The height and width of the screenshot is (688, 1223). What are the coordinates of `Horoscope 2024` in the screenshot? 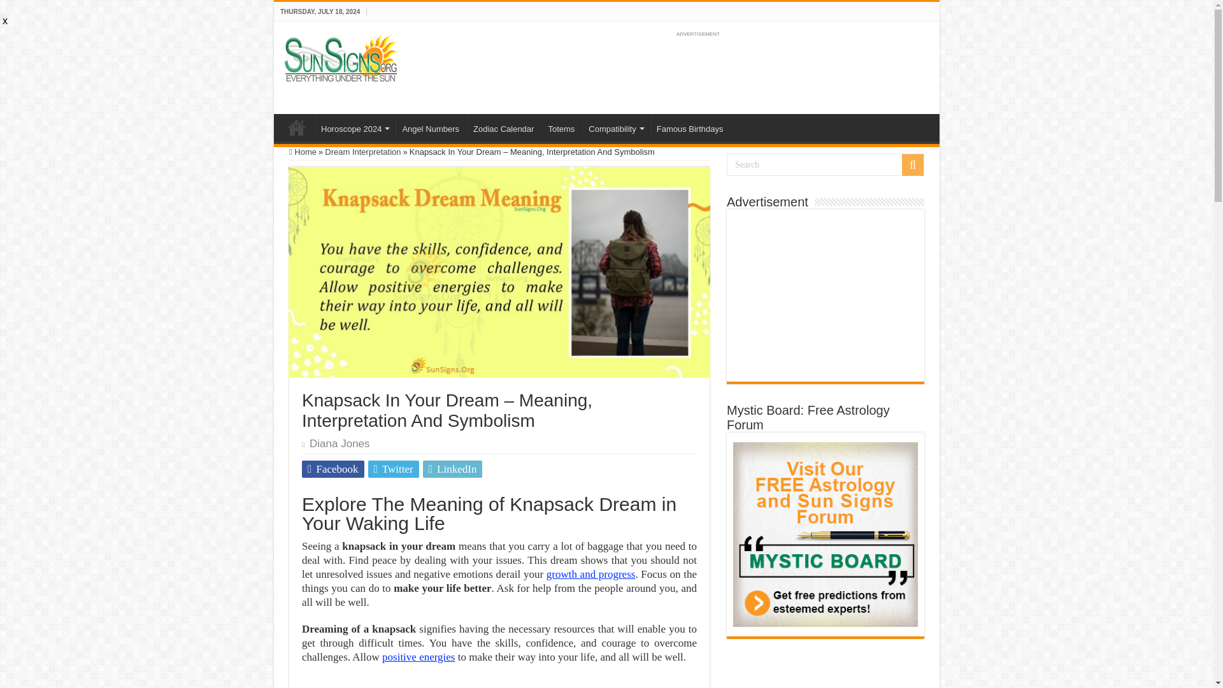 It's located at (354, 127).